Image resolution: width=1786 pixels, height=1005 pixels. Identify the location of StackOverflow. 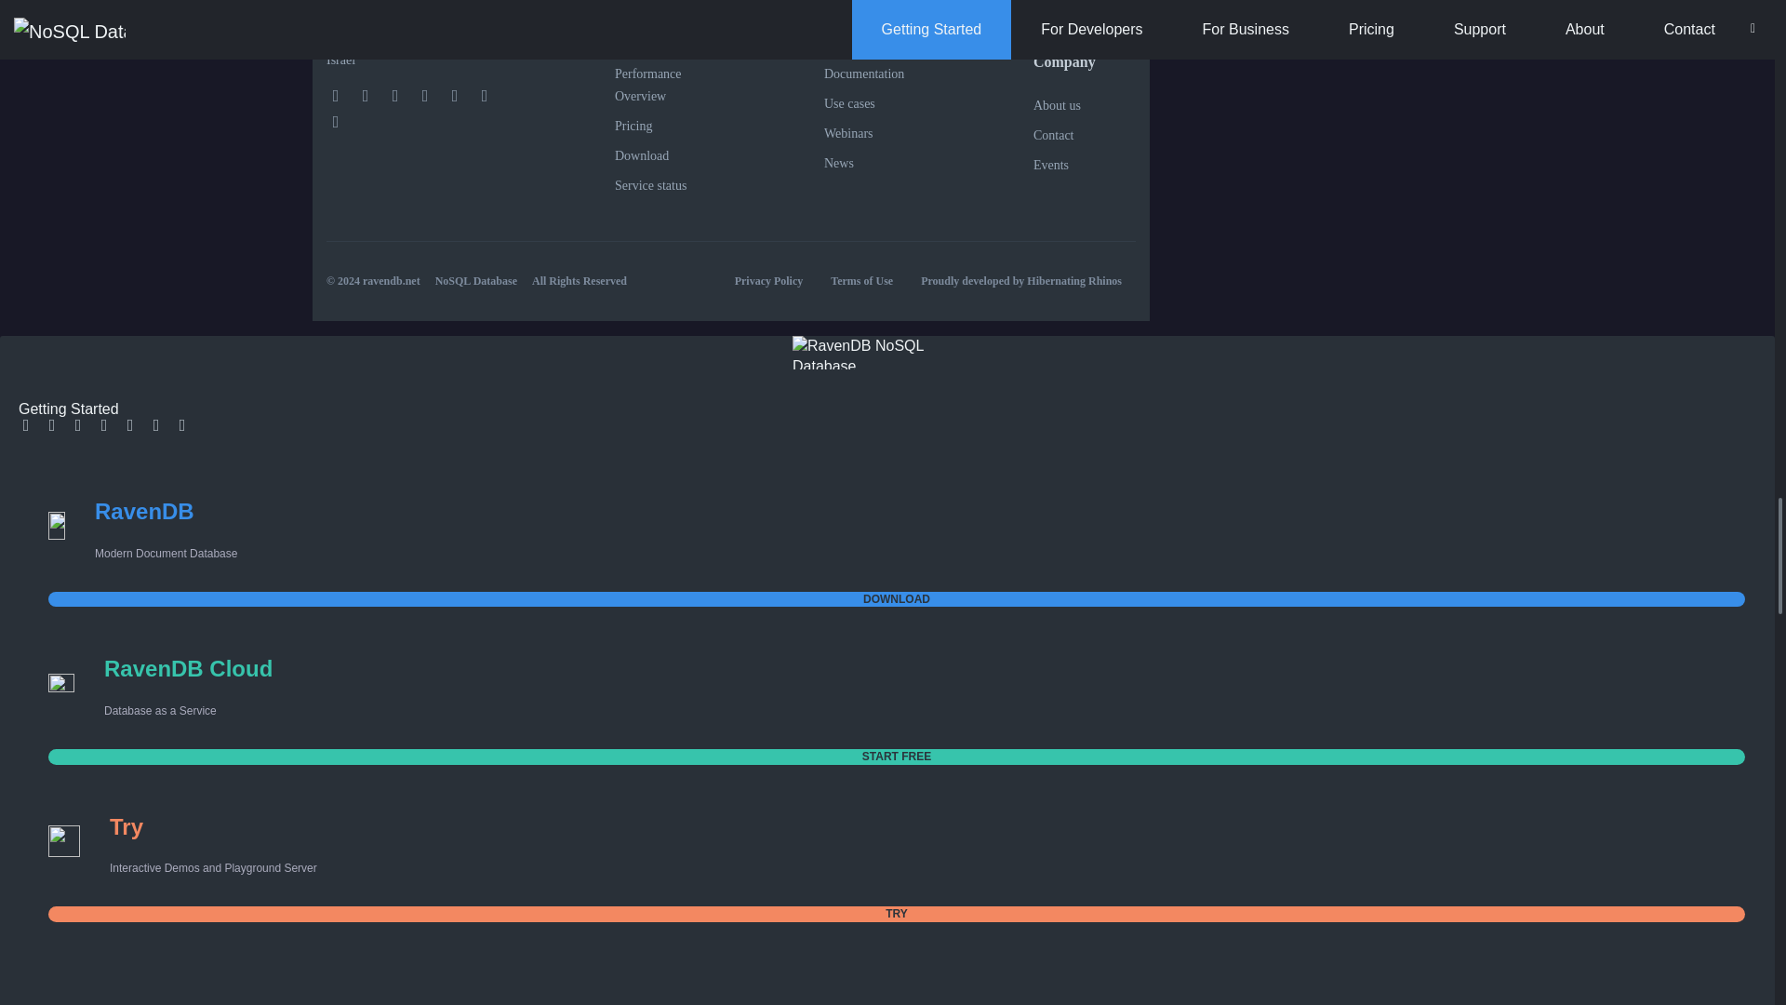
(103, 425).